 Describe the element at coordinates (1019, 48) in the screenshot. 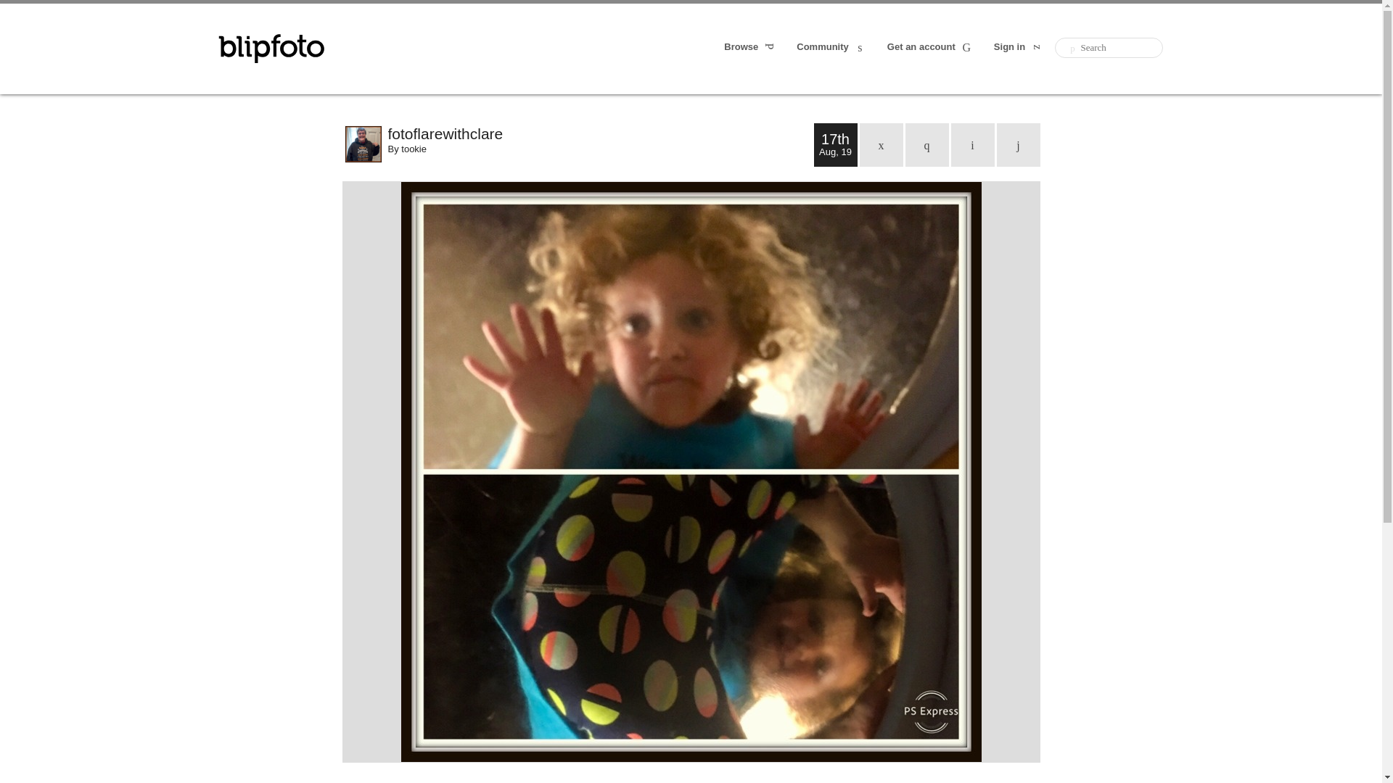

I see `Sign in` at that location.